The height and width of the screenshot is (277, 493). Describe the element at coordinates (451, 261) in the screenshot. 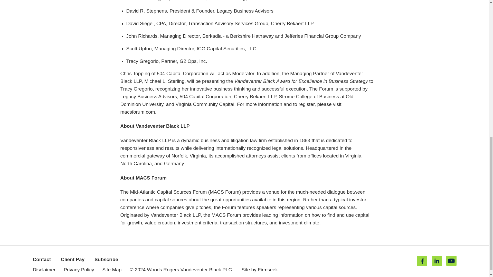

I see `Youtube` at that location.